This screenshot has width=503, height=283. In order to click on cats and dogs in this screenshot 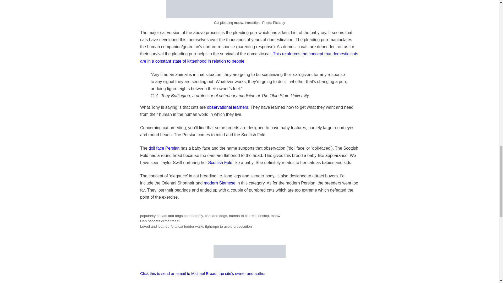, I will do `click(216, 216)`.